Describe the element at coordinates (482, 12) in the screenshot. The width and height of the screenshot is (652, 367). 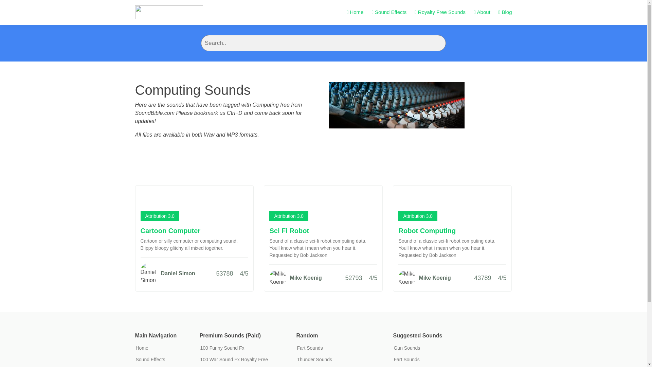
I see `About` at that location.